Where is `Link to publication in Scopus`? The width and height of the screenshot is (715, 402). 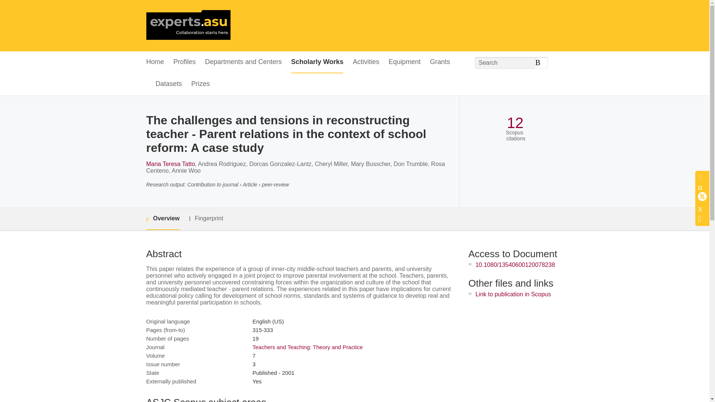 Link to publication in Scopus is located at coordinates (513, 294).